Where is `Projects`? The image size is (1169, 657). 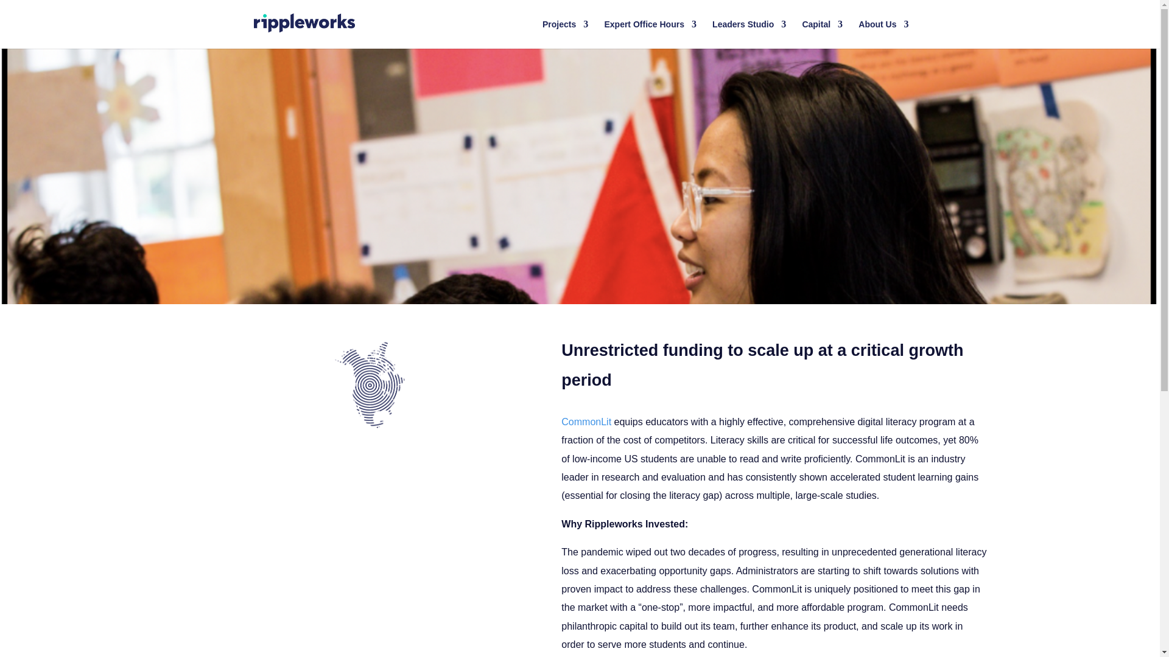
Projects is located at coordinates (565, 34).